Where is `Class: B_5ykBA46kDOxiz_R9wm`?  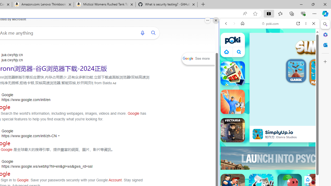
Class: B_5ykBA46kDOxiz_R9wm is located at coordinates (239, 52).